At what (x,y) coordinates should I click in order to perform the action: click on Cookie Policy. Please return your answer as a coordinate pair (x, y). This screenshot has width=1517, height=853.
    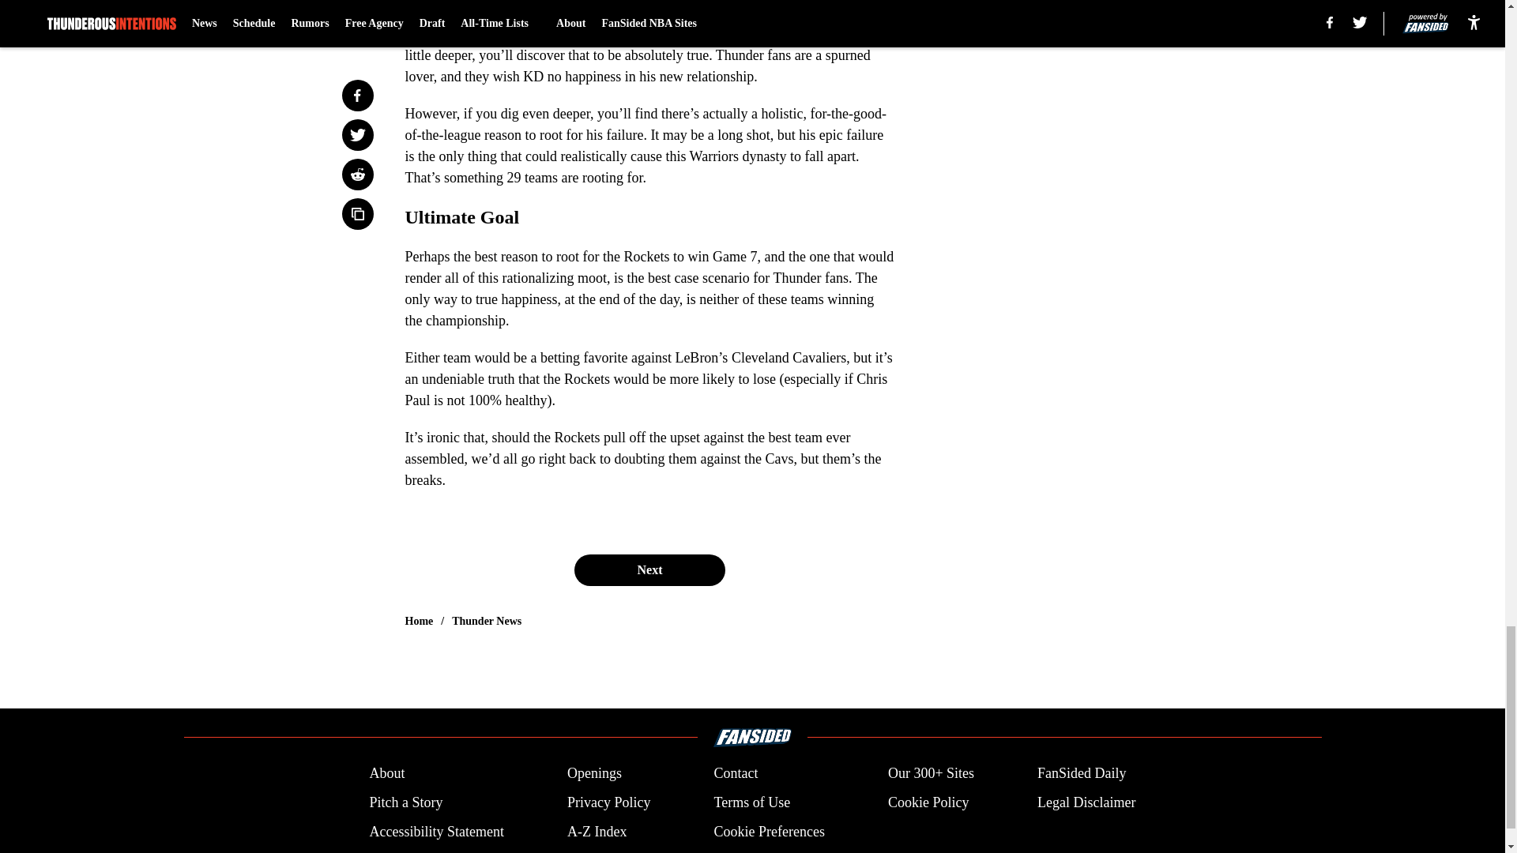
    Looking at the image, I should click on (928, 802).